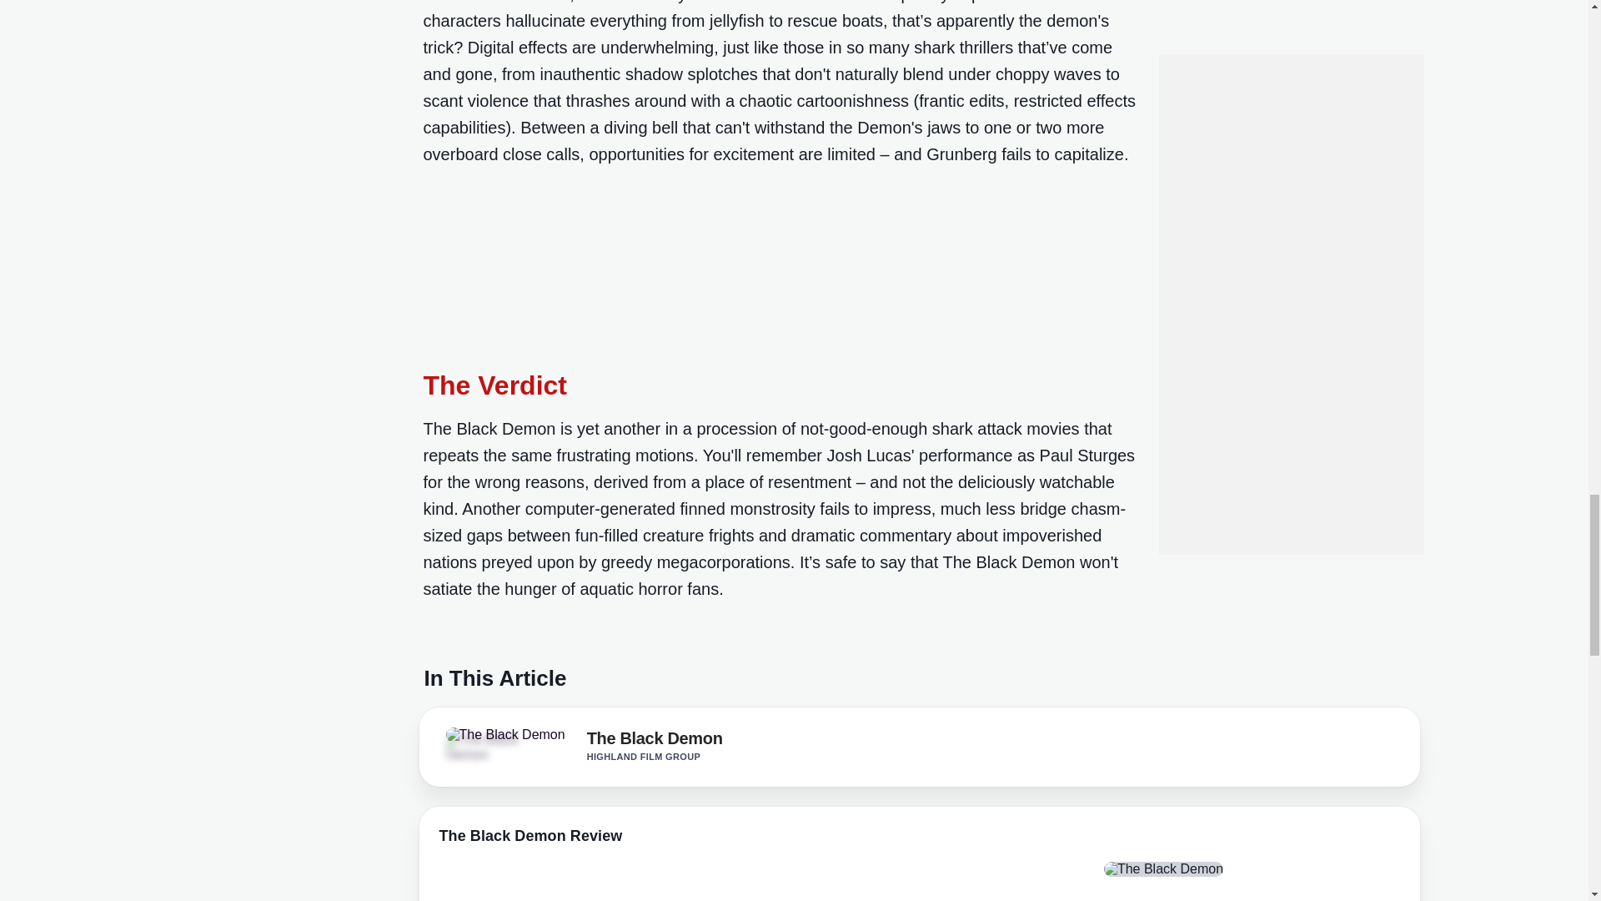 This screenshot has width=1601, height=901. I want to click on The Black Demon, so click(655, 741).